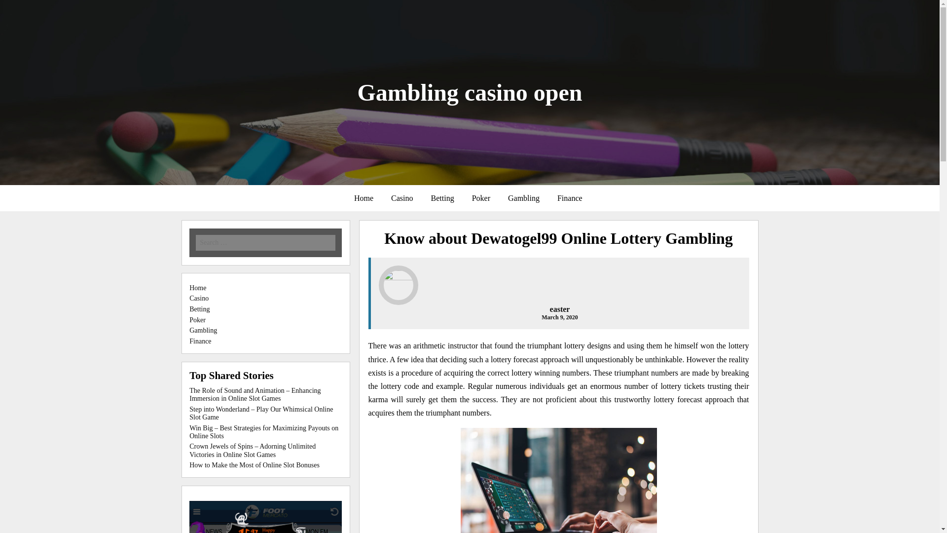  Describe the element at coordinates (199, 298) in the screenshot. I see `Casino` at that location.